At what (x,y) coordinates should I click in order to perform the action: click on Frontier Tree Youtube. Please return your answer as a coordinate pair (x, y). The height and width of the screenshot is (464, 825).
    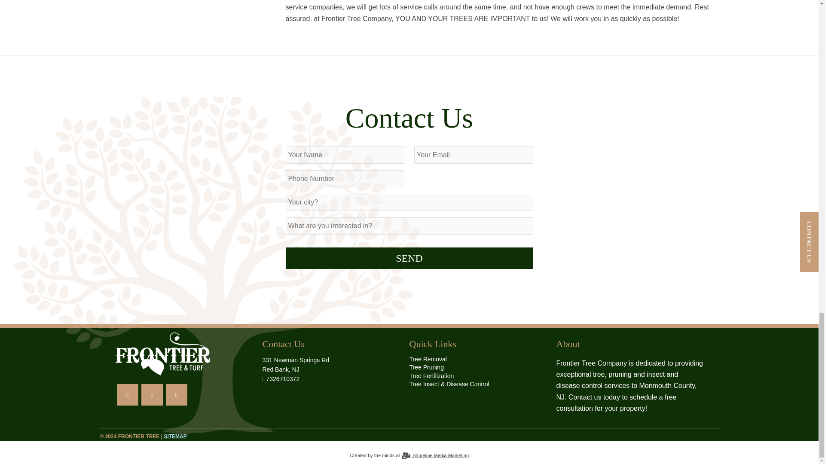
    Looking at the image, I should click on (176, 394).